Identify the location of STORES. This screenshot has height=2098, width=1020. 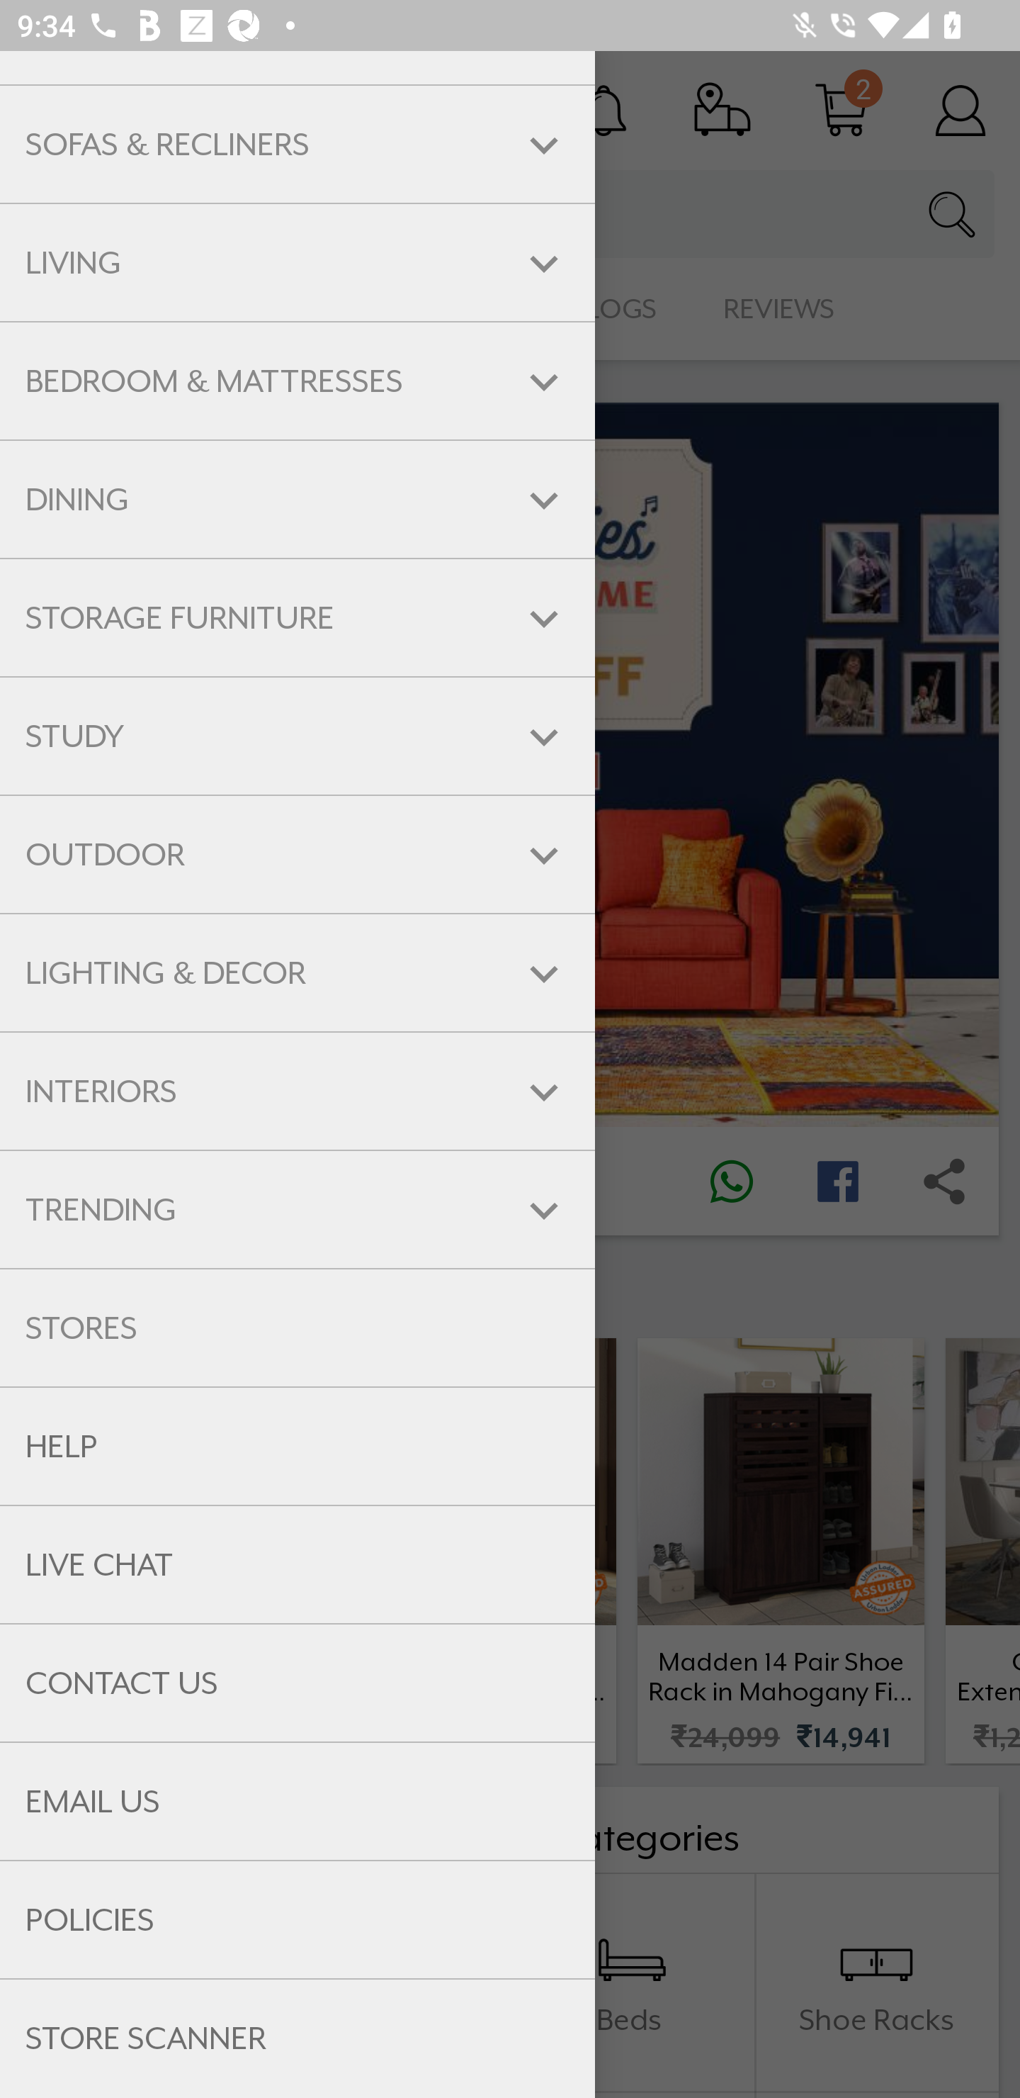
(297, 1328).